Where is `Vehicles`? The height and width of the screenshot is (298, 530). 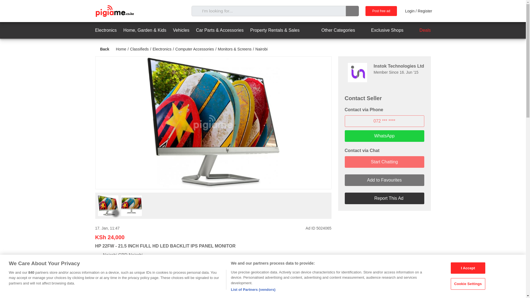 Vehicles is located at coordinates (181, 30).